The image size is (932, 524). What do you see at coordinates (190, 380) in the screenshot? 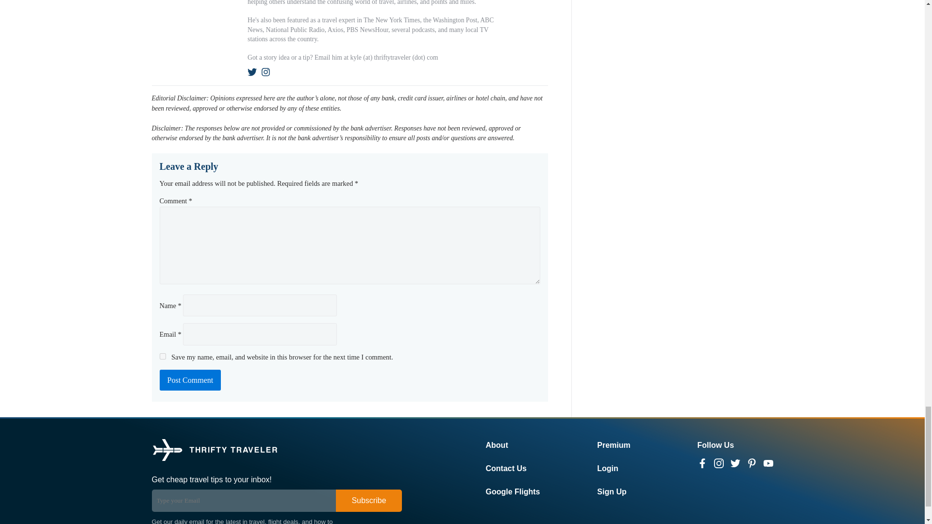
I see `Post Comment` at bounding box center [190, 380].